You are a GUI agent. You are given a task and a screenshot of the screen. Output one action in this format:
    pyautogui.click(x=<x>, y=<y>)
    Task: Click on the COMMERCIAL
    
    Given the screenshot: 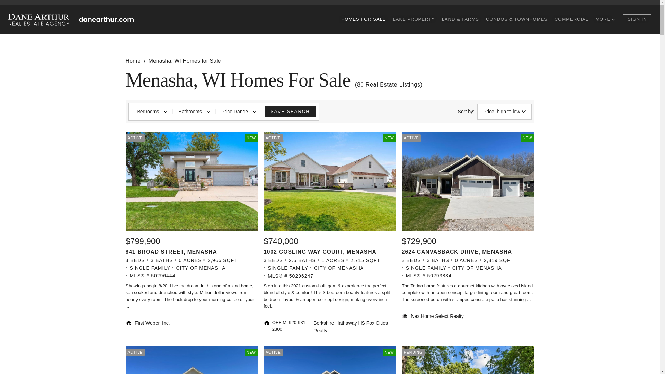 What is the action you would take?
    pyautogui.click(x=571, y=19)
    